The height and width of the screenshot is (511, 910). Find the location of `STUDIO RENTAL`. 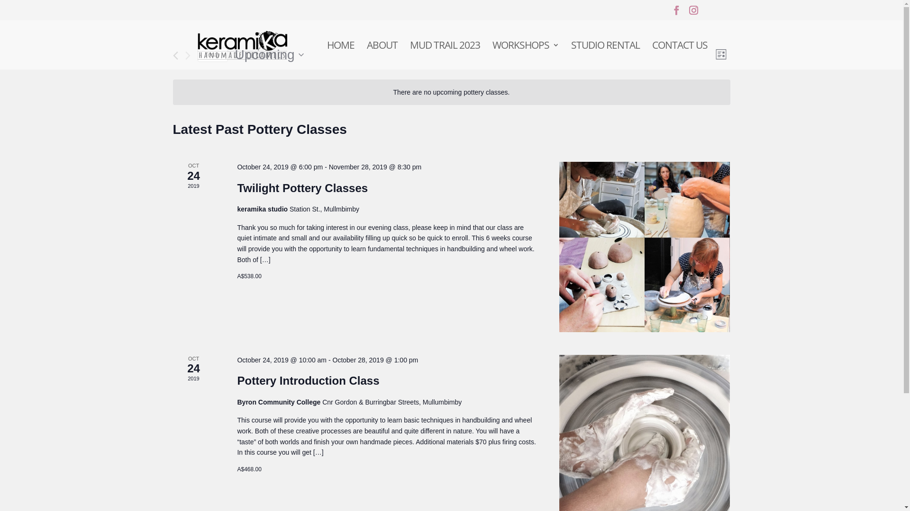

STUDIO RENTAL is located at coordinates (605, 56).